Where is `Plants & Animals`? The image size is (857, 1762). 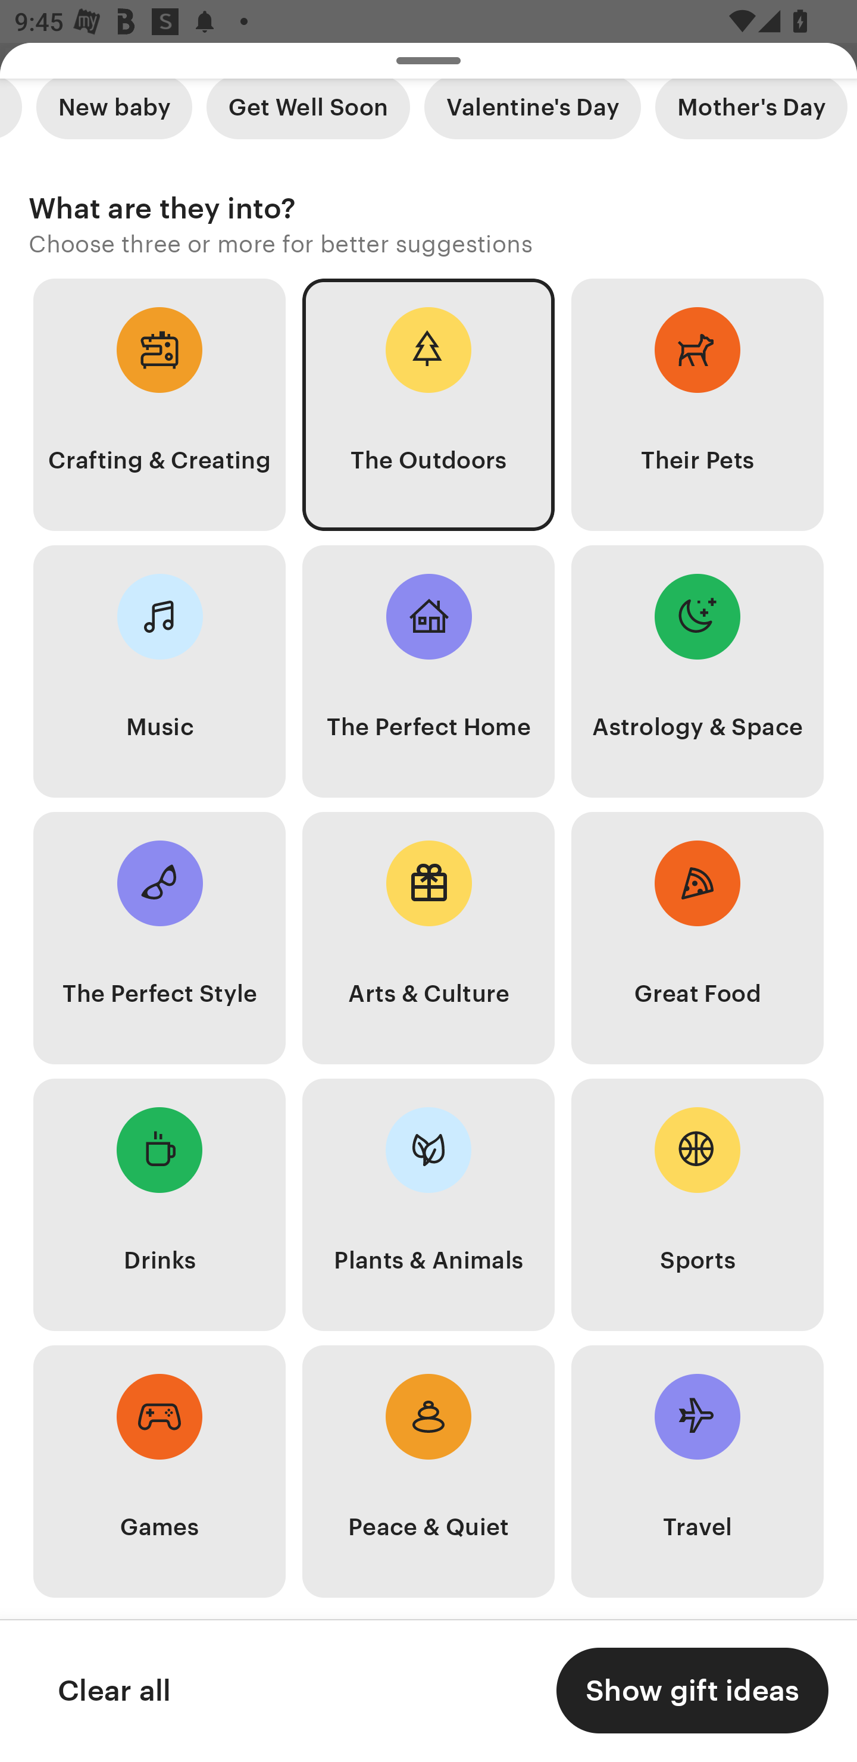
Plants & Animals is located at coordinates (428, 1204).